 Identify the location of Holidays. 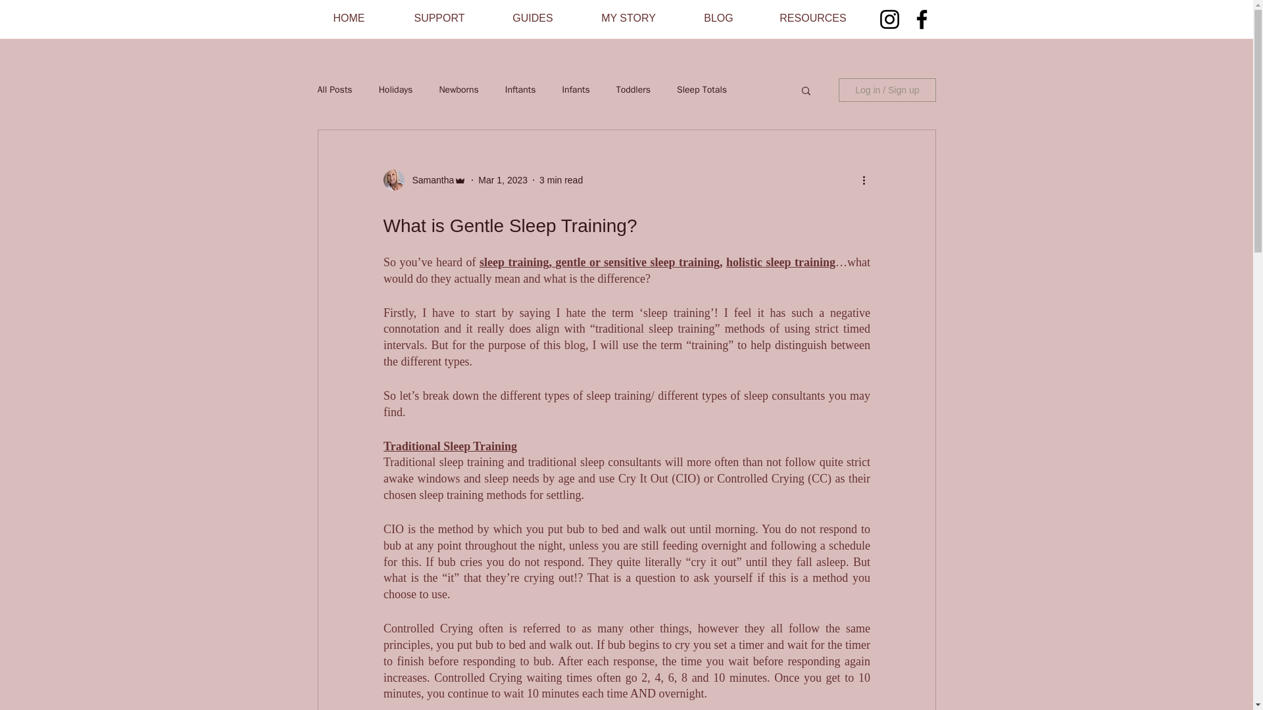
(396, 89).